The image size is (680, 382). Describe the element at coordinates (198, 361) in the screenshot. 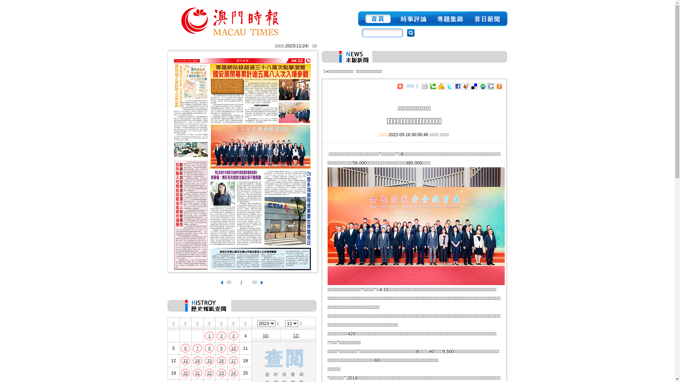

I see `14` at that location.